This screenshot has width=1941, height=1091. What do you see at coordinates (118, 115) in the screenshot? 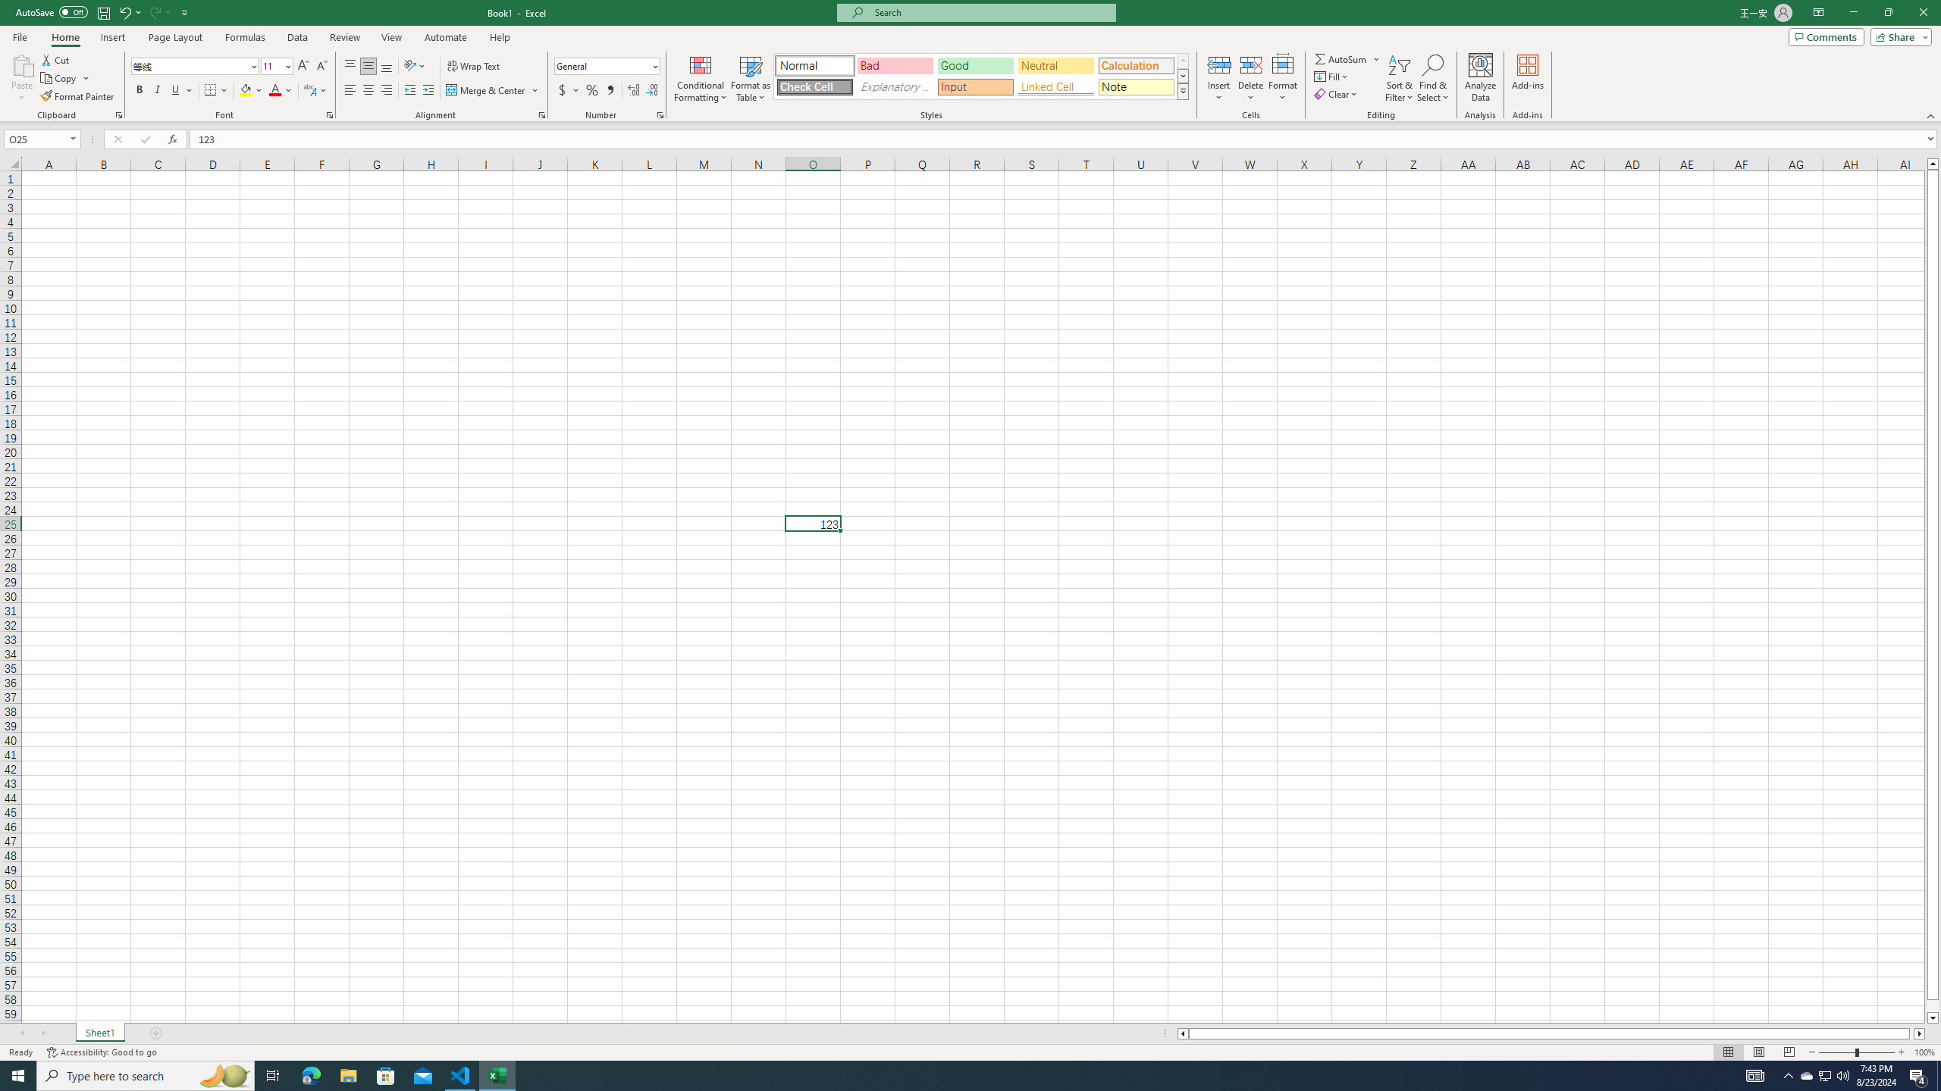
I see `Office Clipboard...` at bounding box center [118, 115].